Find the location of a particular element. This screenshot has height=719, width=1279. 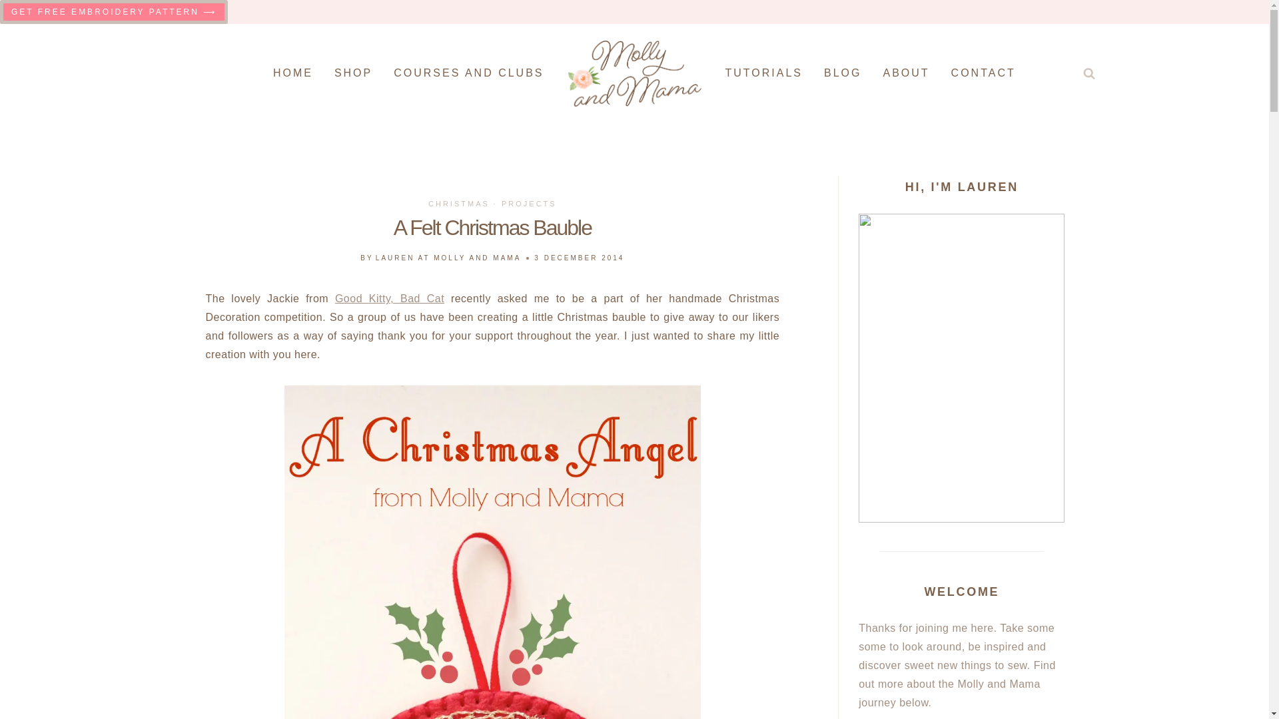

COURSES AND CLUBS is located at coordinates (468, 73).